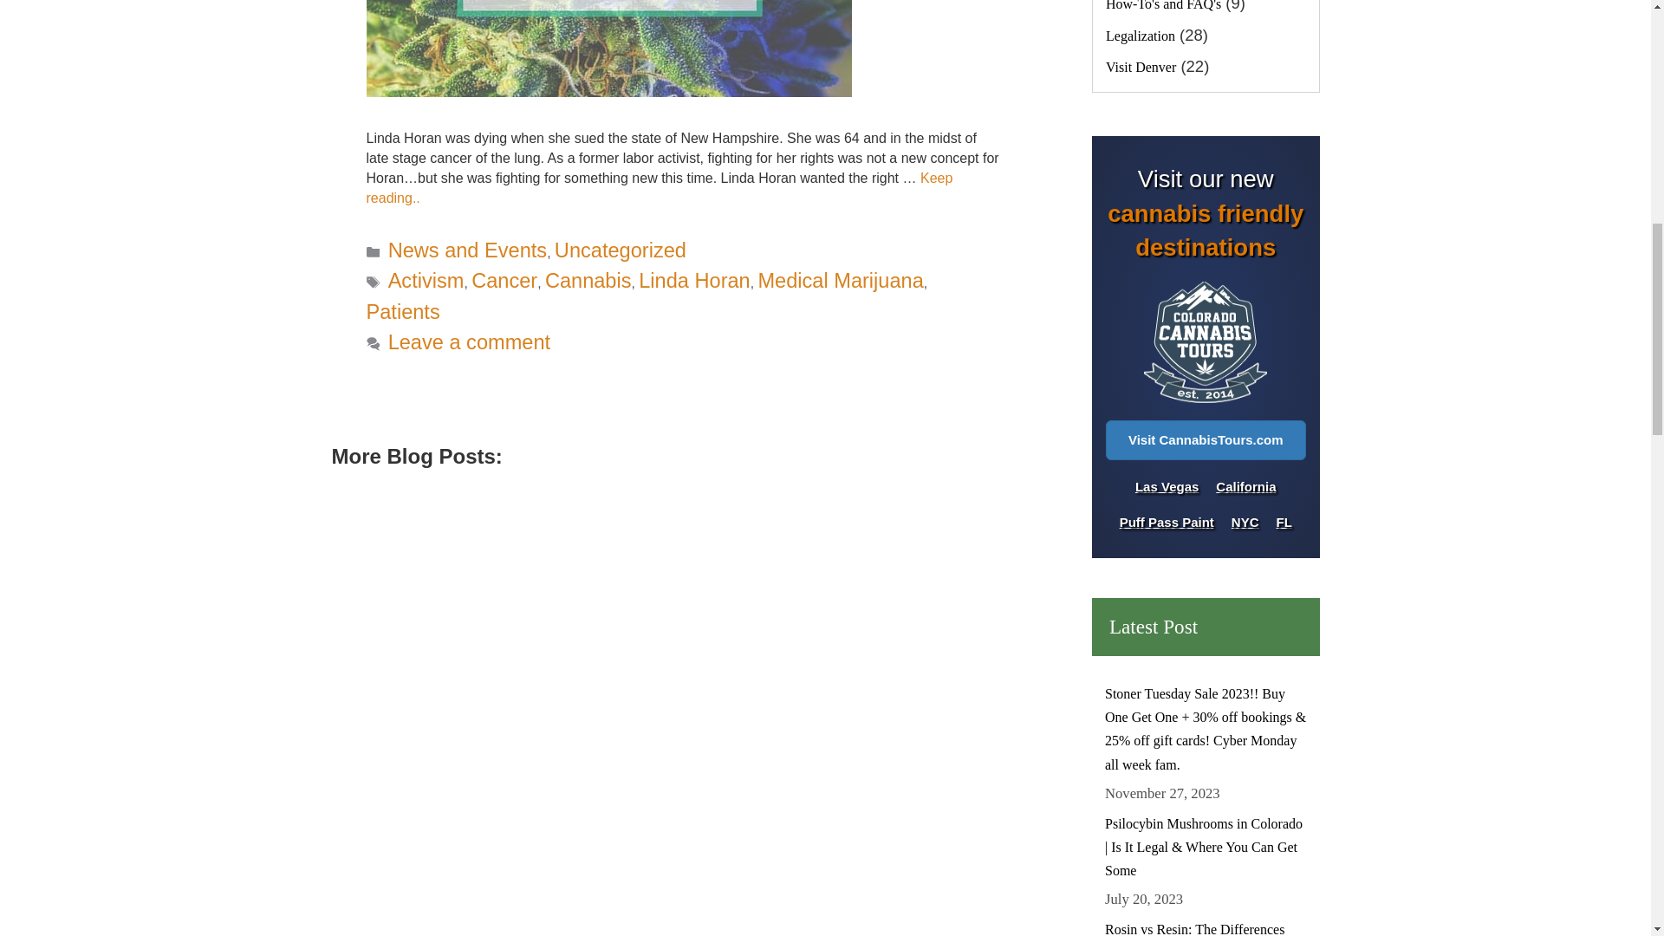 The width and height of the screenshot is (1664, 936). What do you see at coordinates (1167, 522) in the screenshot?
I see `visit Puff Pass Paint ` at bounding box center [1167, 522].